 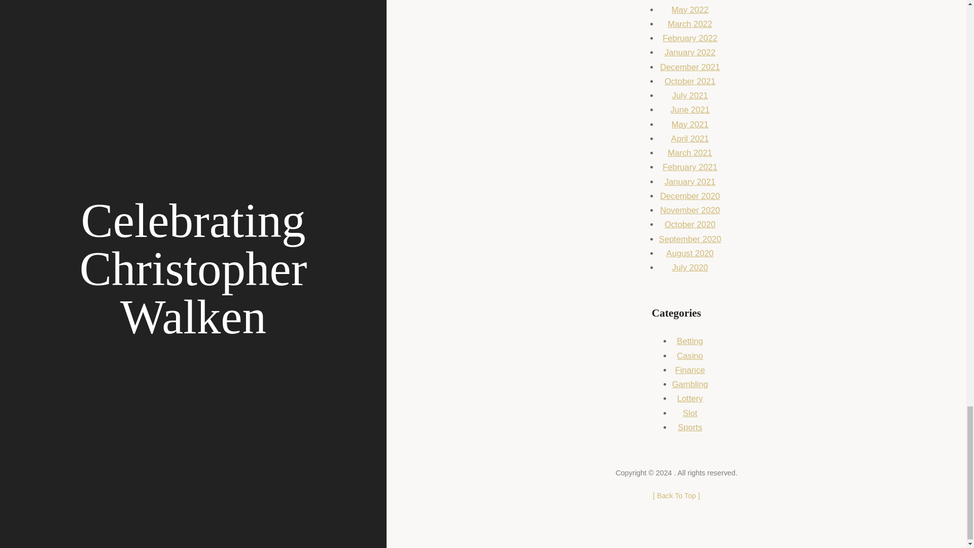 What do you see at coordinates (690, 81) in the screenshot?
I see `October 2021` at bounding box center [690, 81].